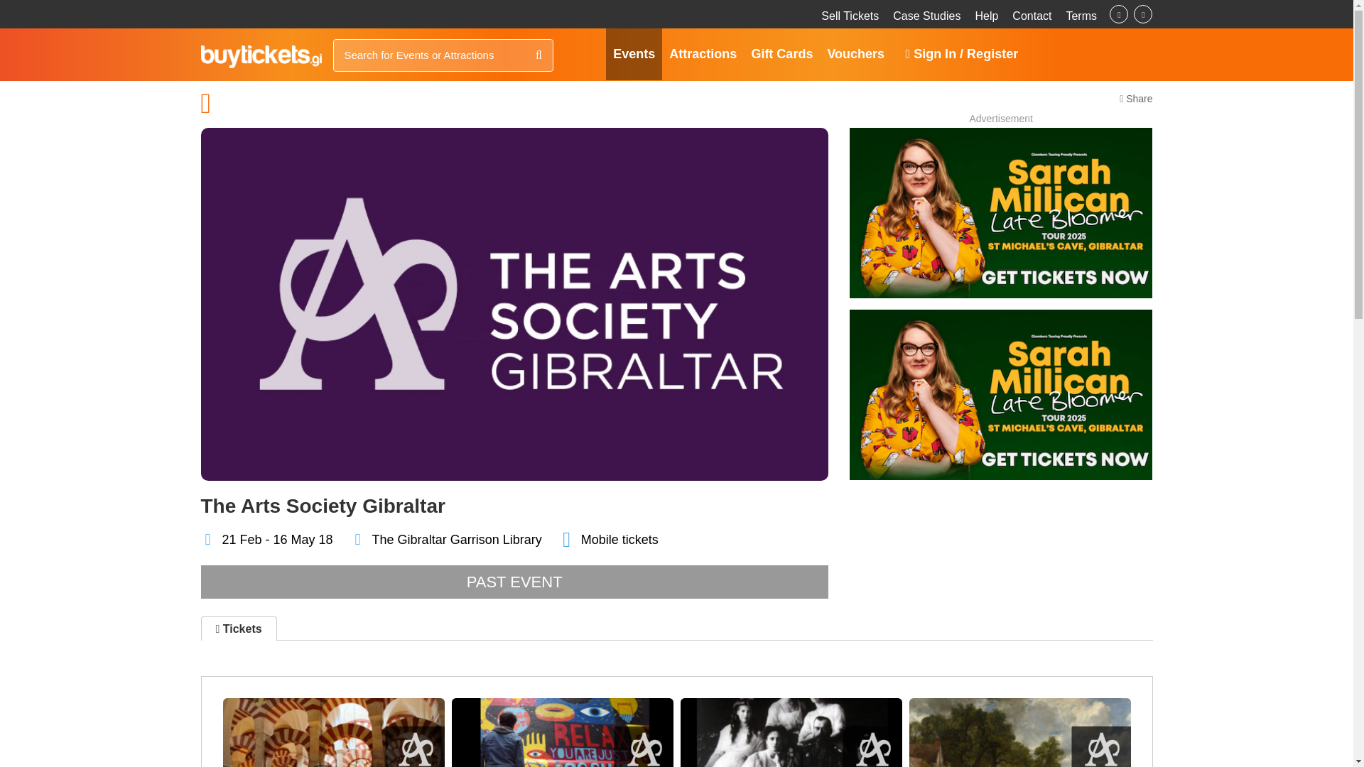 The image size is (1364, 767). Describe the element at coordinates (1118, 14) in the screenshot. I see `Follow Us on Facebook` at that location.